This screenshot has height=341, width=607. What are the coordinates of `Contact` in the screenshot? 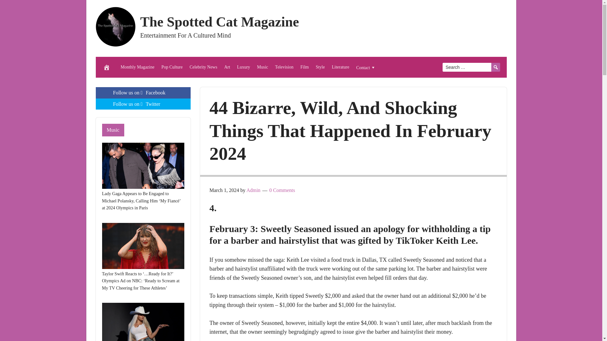 It's located at (366, 67).